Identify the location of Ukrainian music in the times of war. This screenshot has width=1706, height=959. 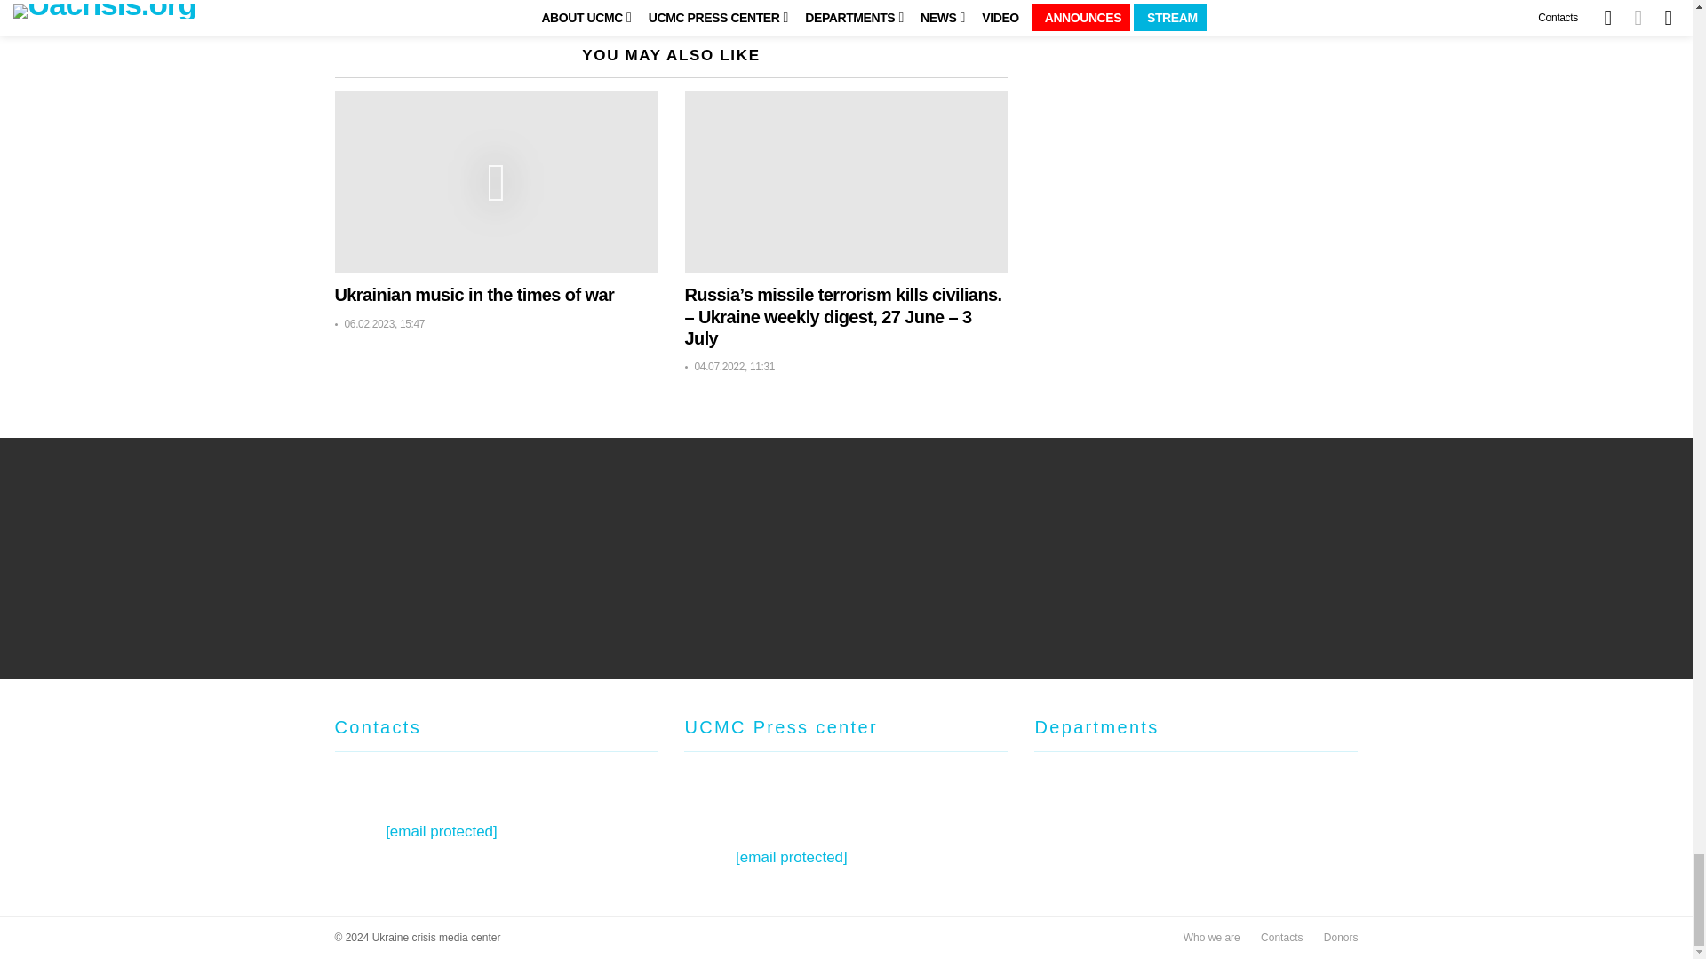
(496, 181).